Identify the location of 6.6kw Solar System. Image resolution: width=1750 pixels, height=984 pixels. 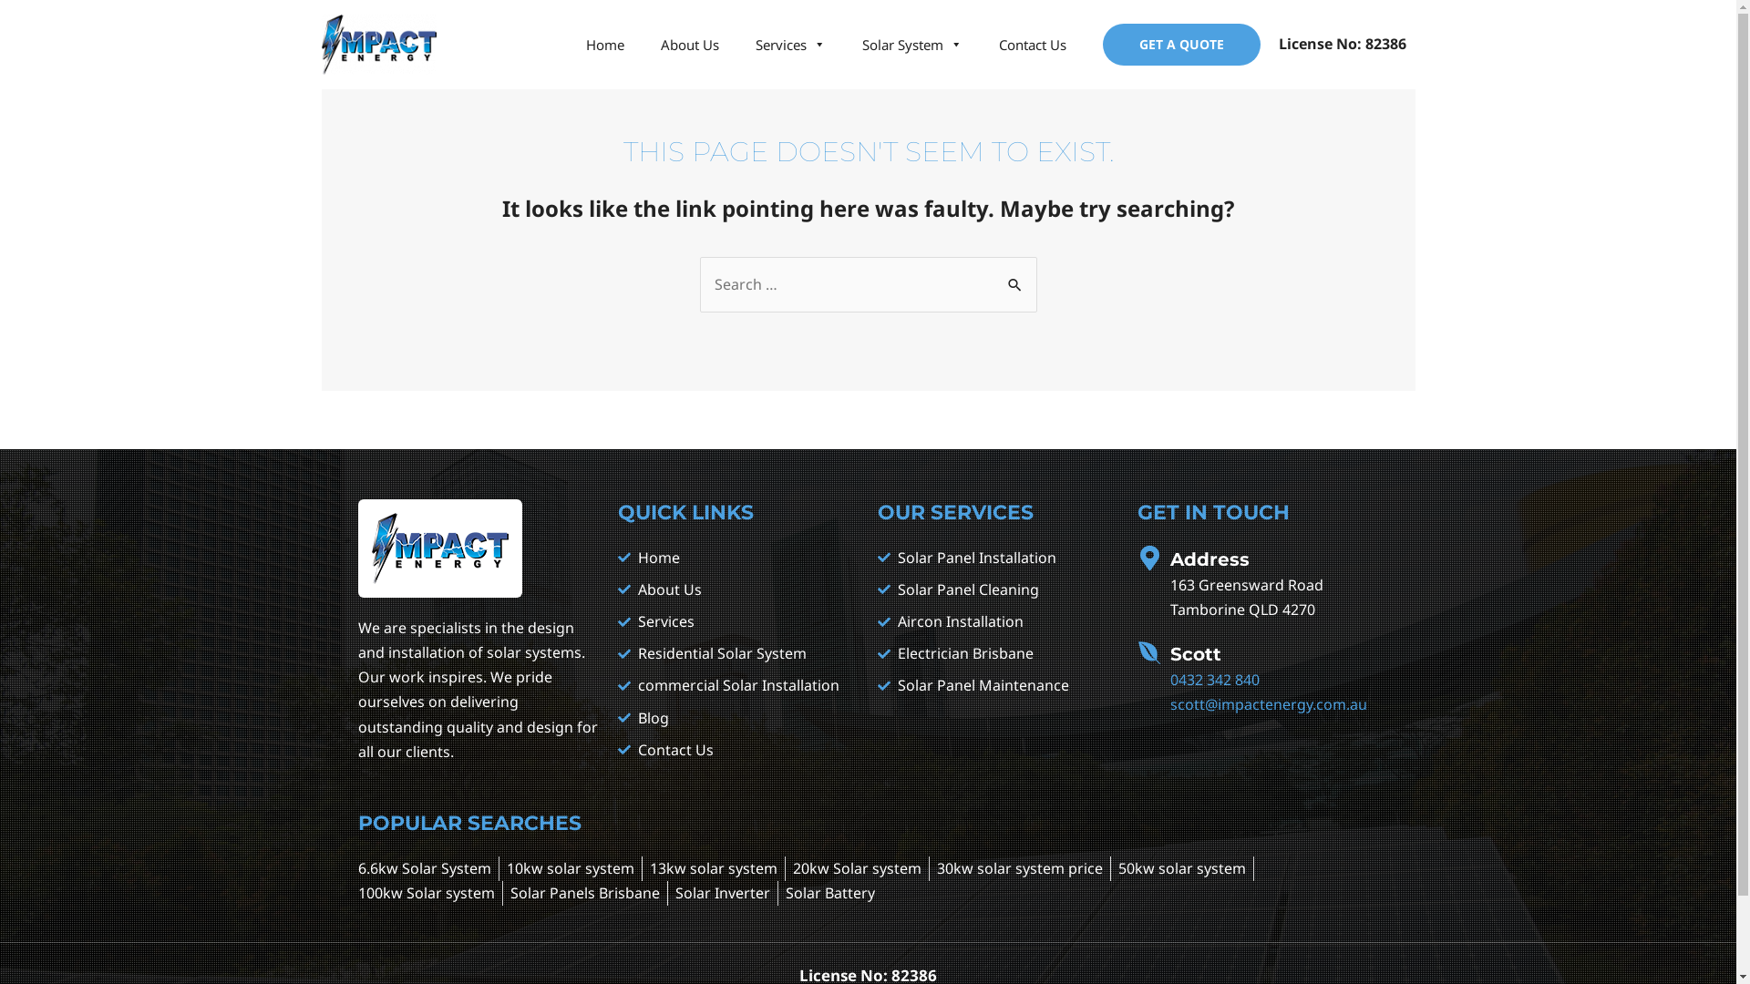
(424, 869).